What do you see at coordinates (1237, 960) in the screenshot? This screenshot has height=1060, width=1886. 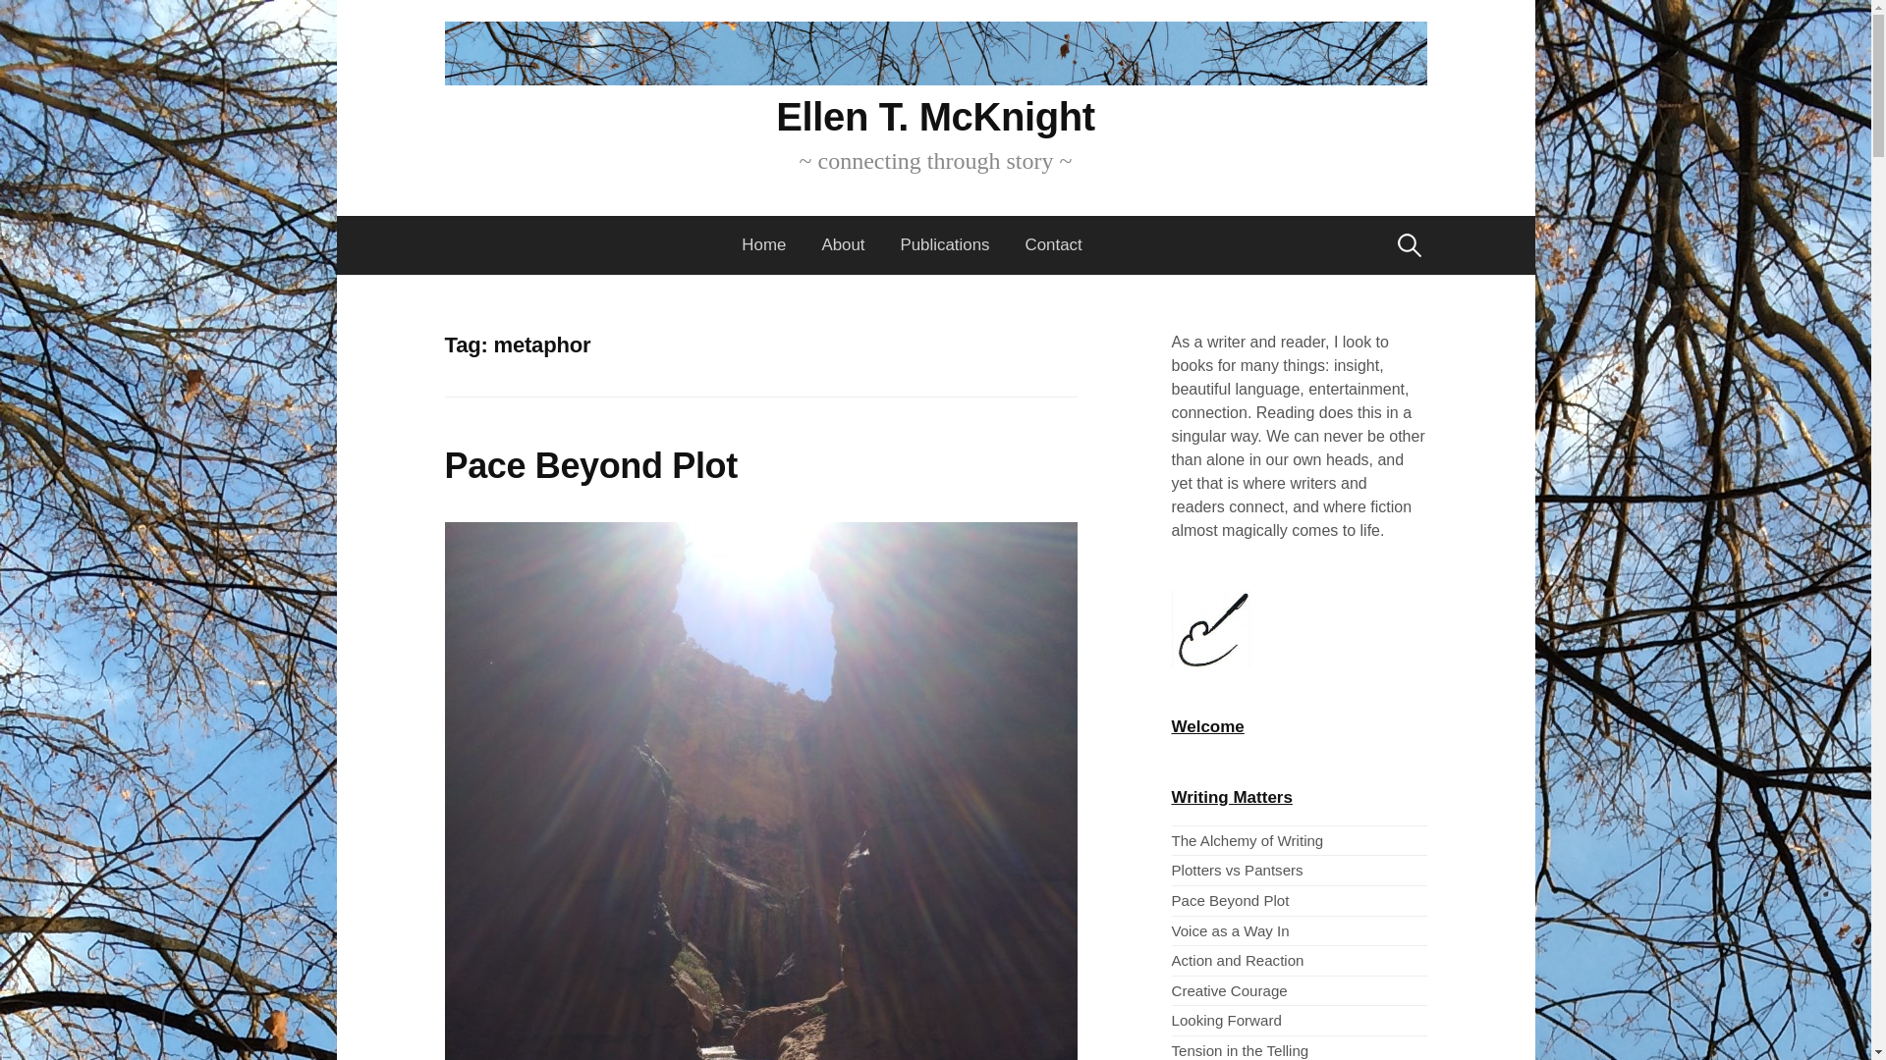 I see `Action and Reaction` at bounding box center [1237, 960].